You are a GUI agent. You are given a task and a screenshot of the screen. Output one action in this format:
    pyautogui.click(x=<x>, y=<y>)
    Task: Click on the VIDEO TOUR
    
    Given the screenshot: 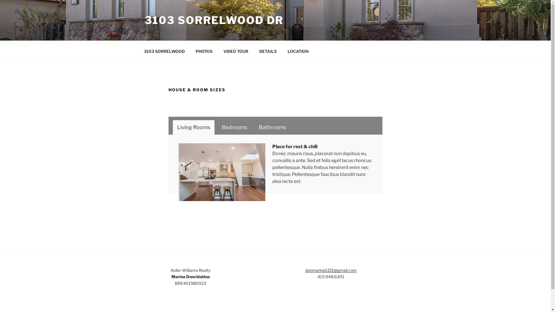 What is the action you would take?
    pyautogui.click(x=236, y=51)
    